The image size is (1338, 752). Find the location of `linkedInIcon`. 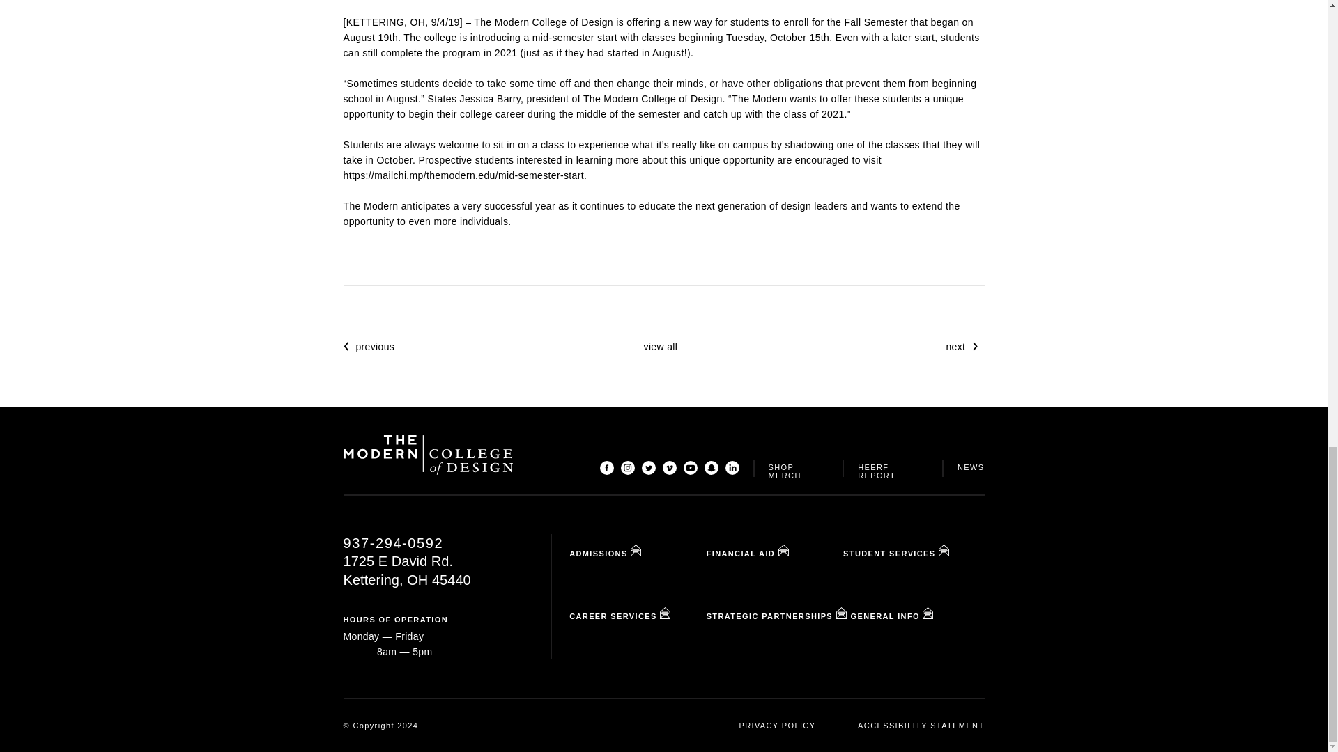

linkedInIcon is located at coordinates (732, 468).